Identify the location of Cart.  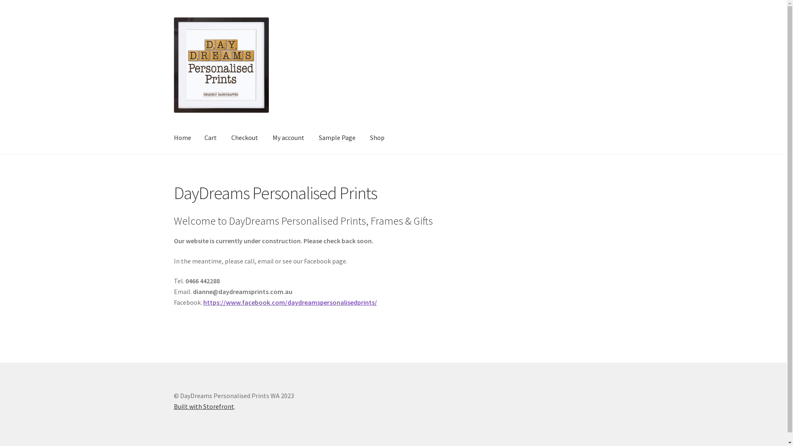
(211, 138).